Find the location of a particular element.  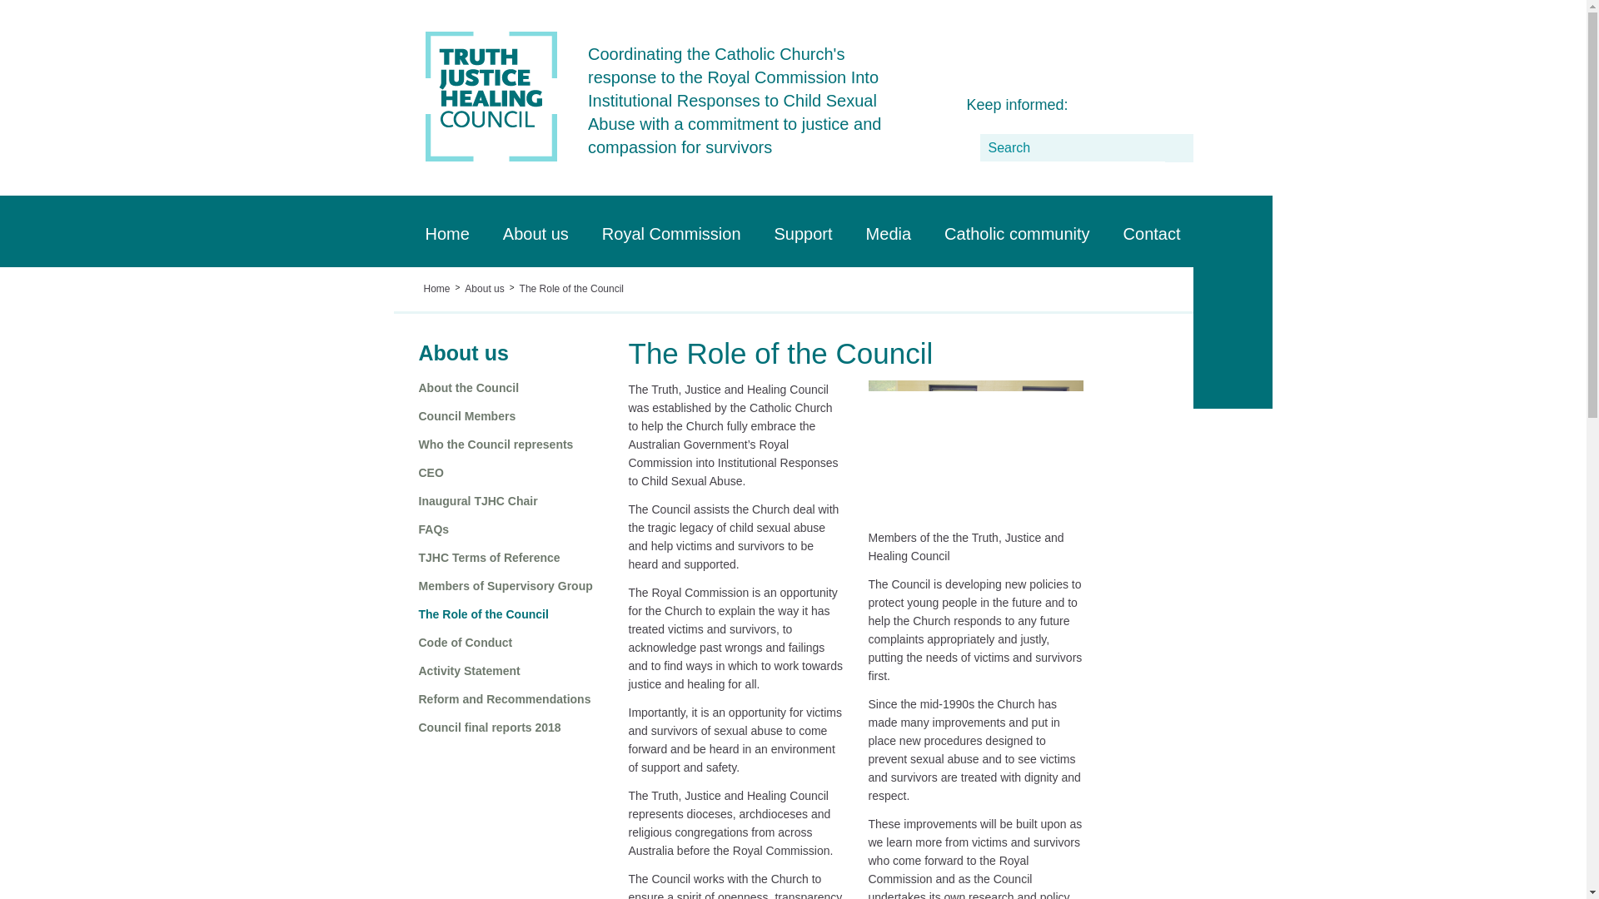

About us is located at coordinates (535, 231).